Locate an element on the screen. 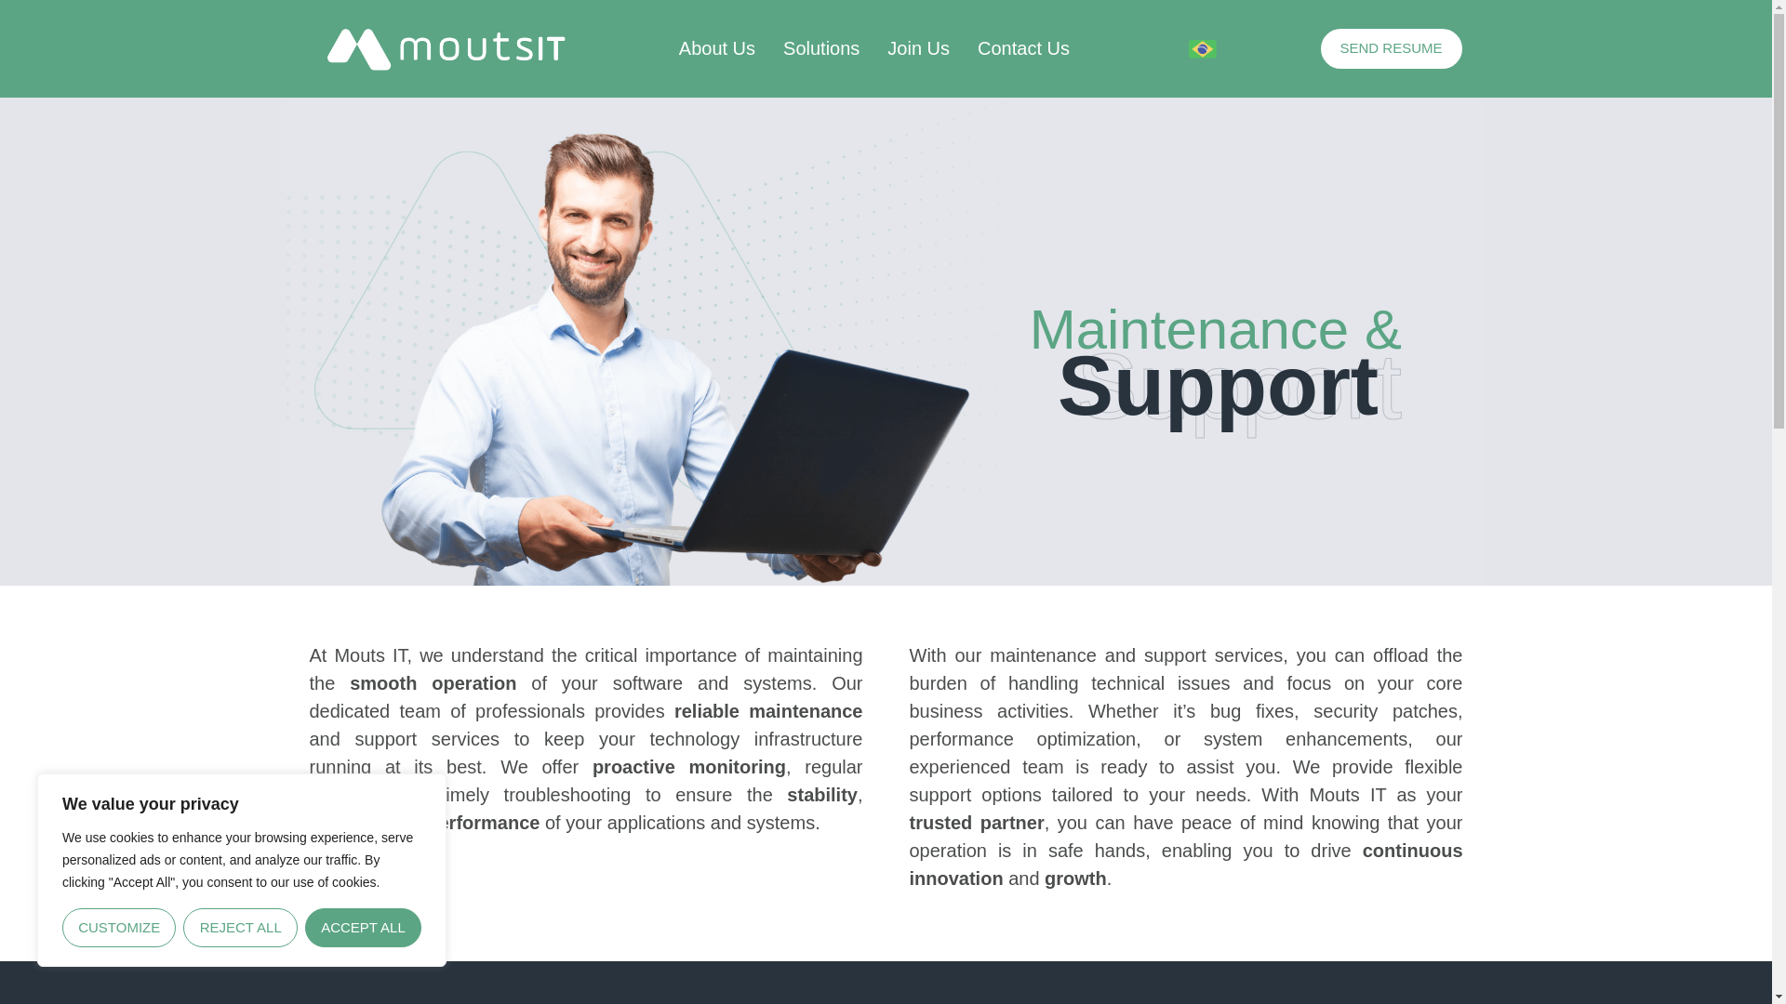 The height and width of the screenshot is (1004, 1786). ACCEPT ALL is located at coordinates (363, 928).